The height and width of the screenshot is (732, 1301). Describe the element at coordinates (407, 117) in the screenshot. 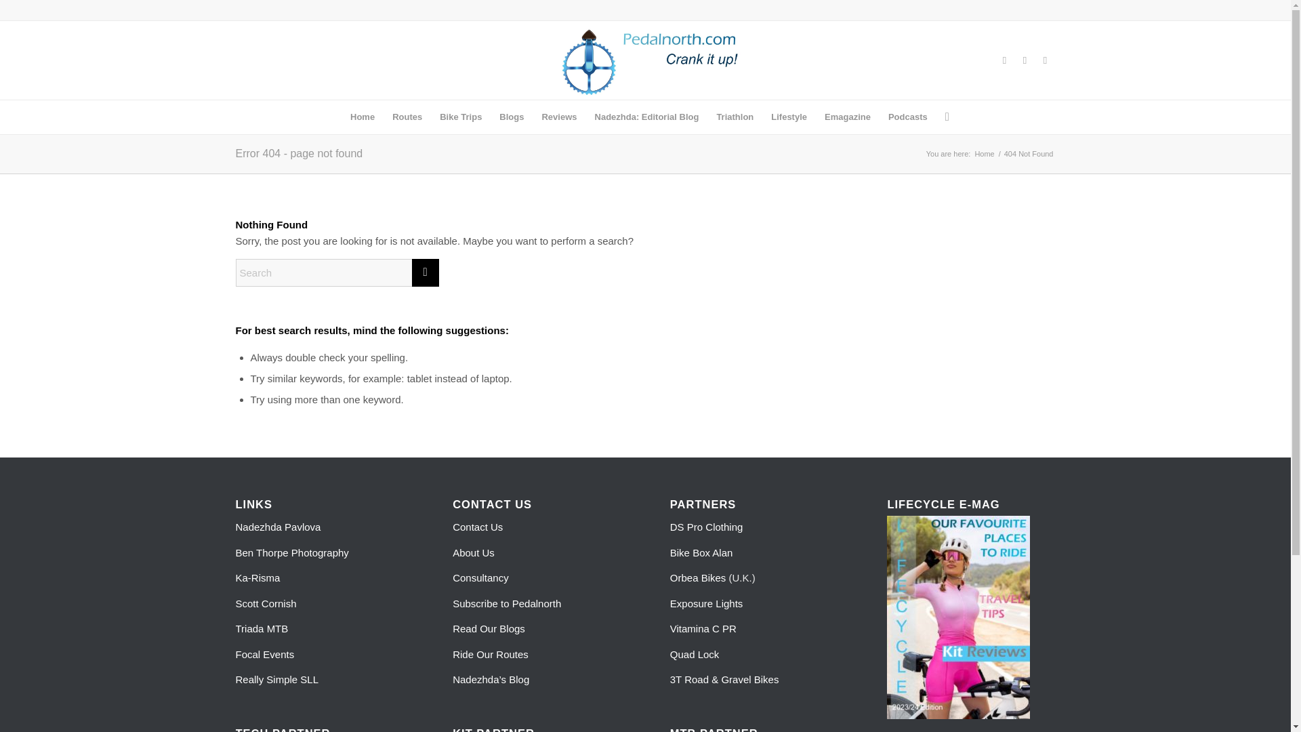

I see `Routes` at that location.